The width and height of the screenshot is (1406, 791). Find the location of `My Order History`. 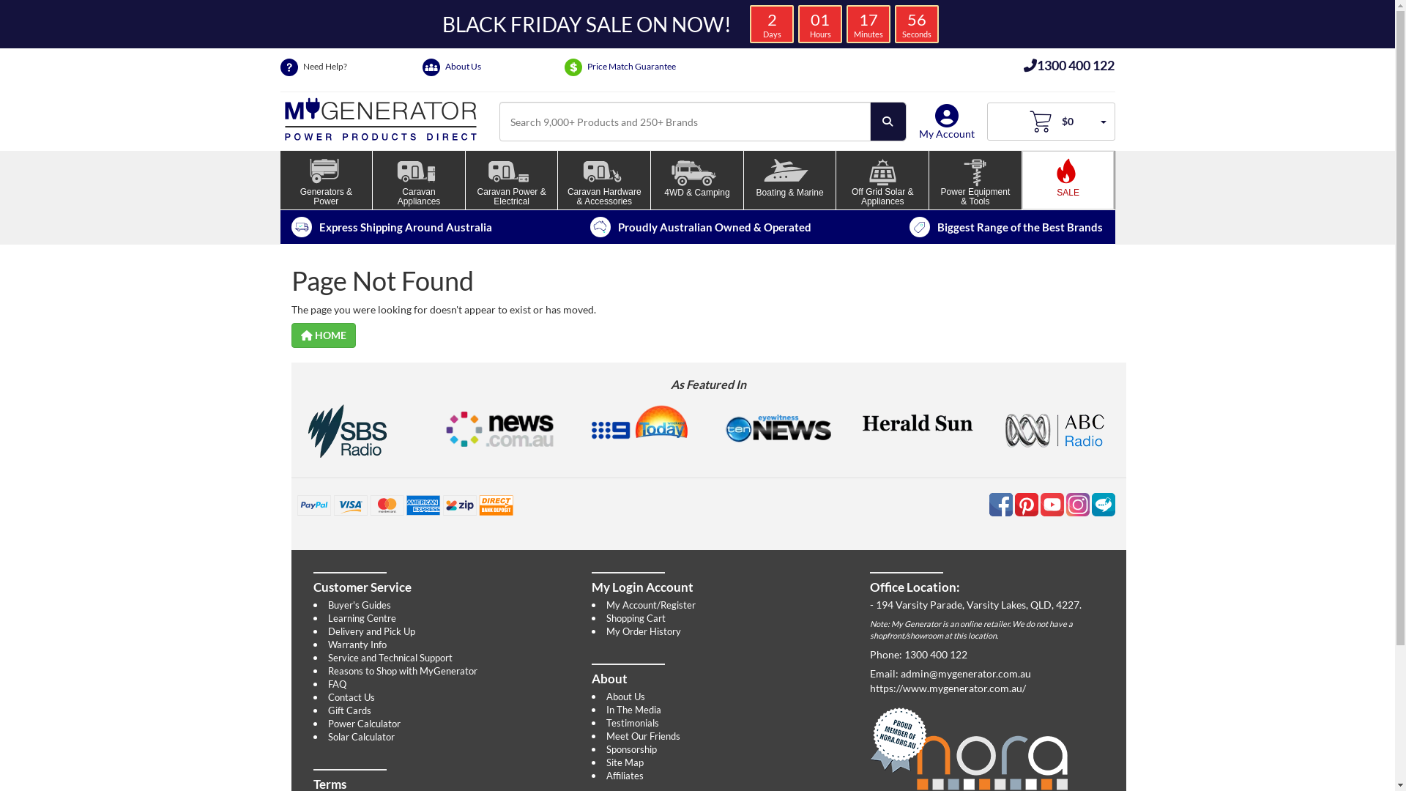

My Order History is located at coordinates (644, 631).